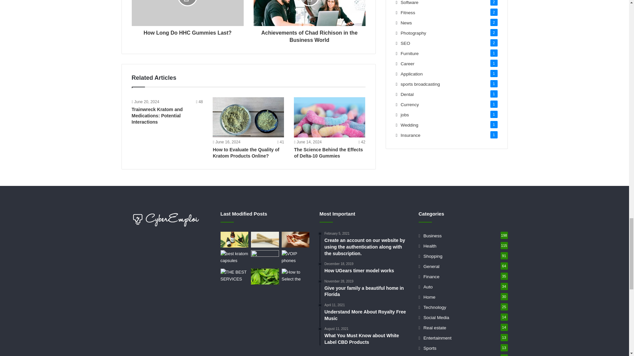 The width and height of the screenshot is (634, 356). I want to click on The Science Behind the Effects of Delta-10 Gummies, so click(328, 153).